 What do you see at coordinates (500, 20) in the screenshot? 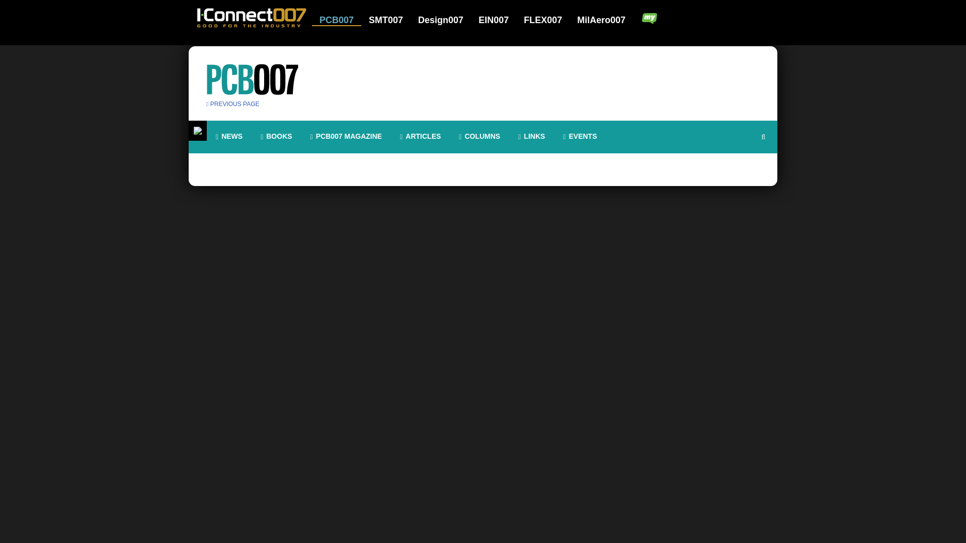
I see `EIN007` at bounding box center [500, 20].